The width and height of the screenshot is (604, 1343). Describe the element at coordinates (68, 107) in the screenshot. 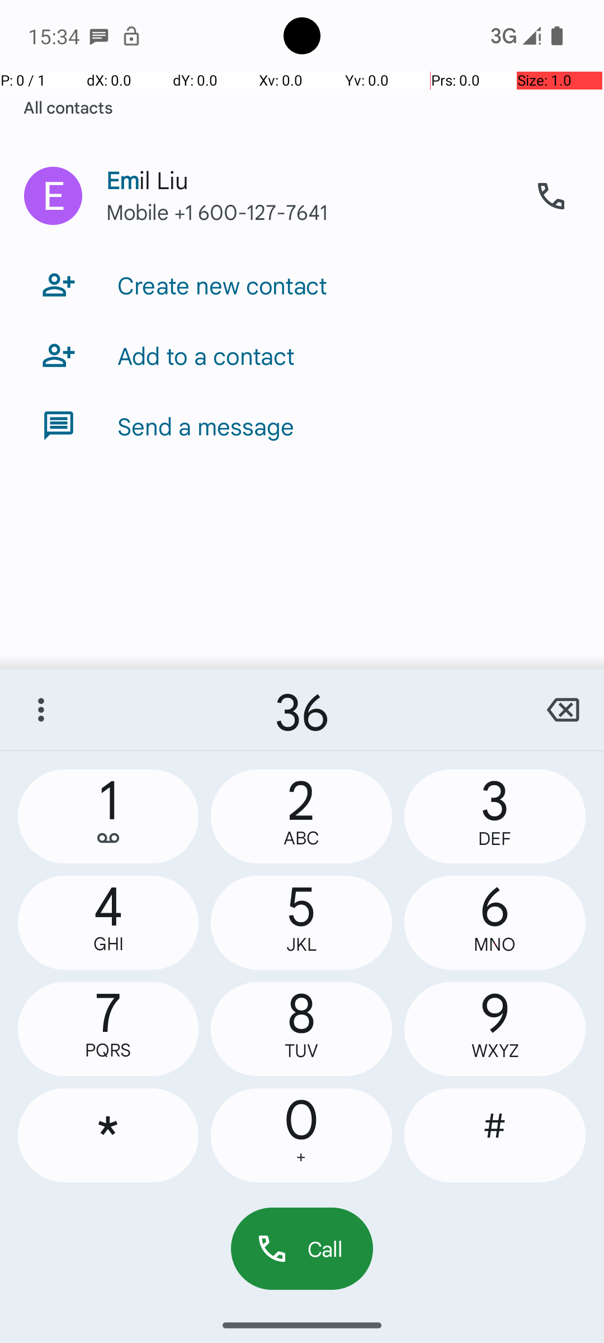

I see `All contacts` at that location.